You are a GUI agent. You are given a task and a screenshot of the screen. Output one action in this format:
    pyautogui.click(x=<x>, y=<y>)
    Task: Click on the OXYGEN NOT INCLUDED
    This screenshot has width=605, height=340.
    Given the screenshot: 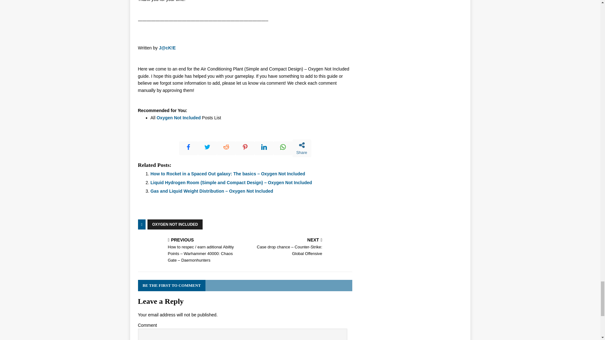 What is the action you would take?
    pyautogui.click(x=175, y=224)
    